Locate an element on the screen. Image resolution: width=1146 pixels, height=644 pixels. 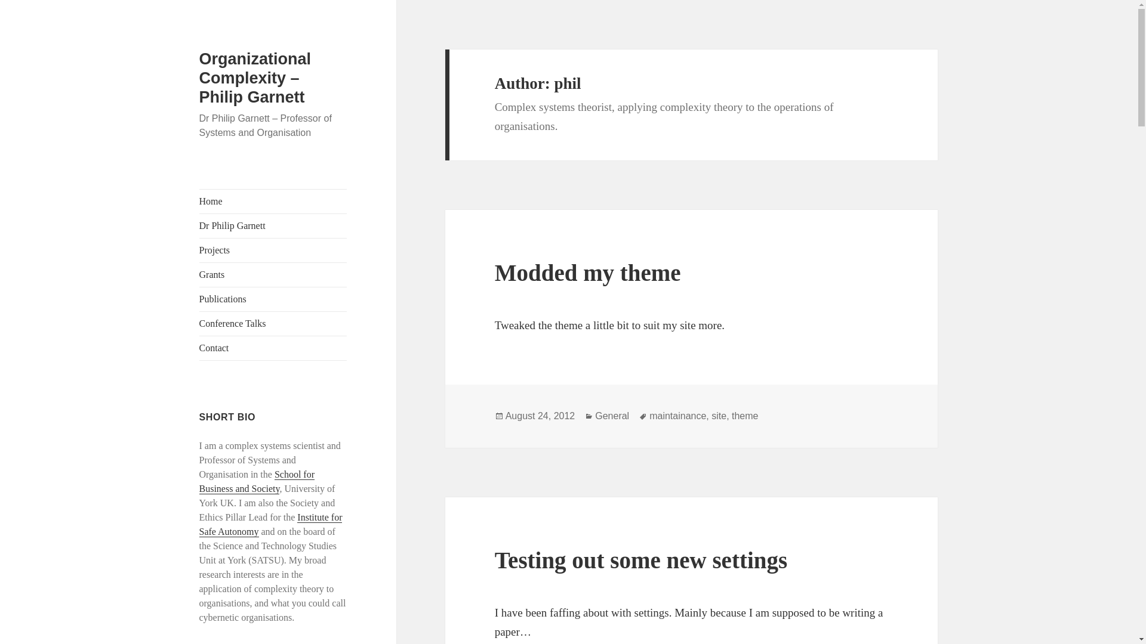
Grants is located at coordinates (273, 274).